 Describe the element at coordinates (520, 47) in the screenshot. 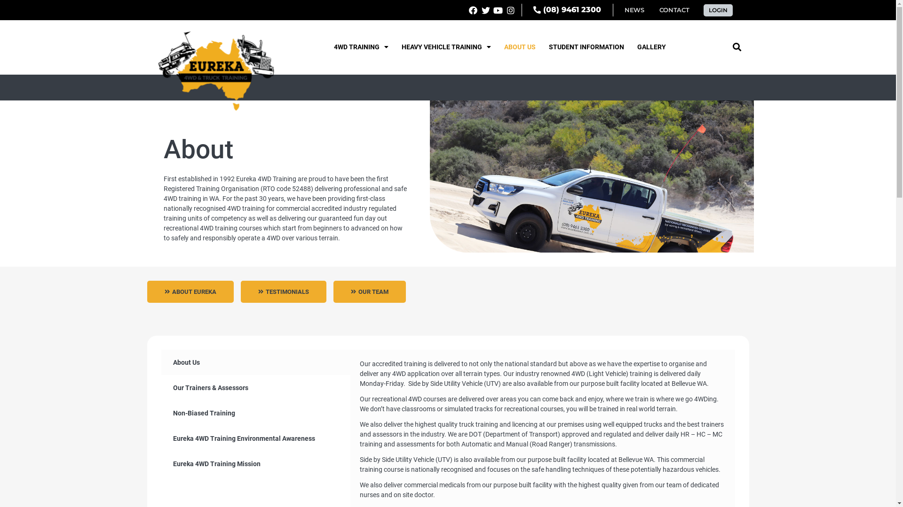

I see `ABOUT US` at that location.